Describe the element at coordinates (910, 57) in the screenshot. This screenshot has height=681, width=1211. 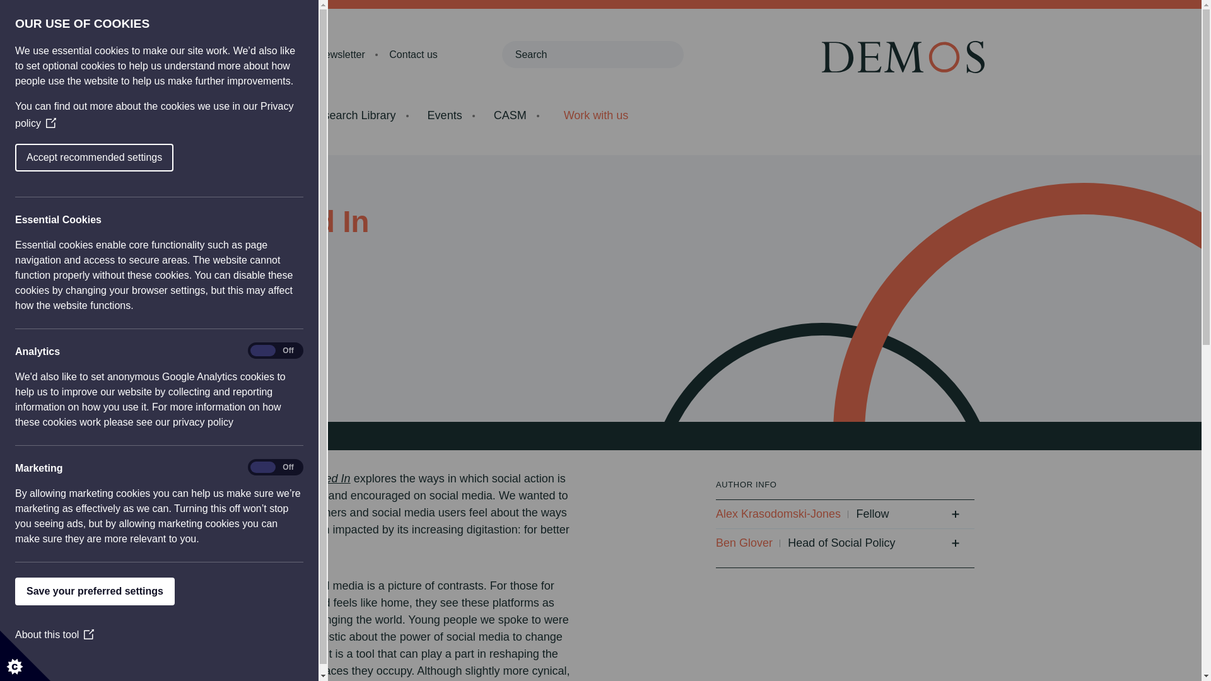
I see `Demos` at that location.